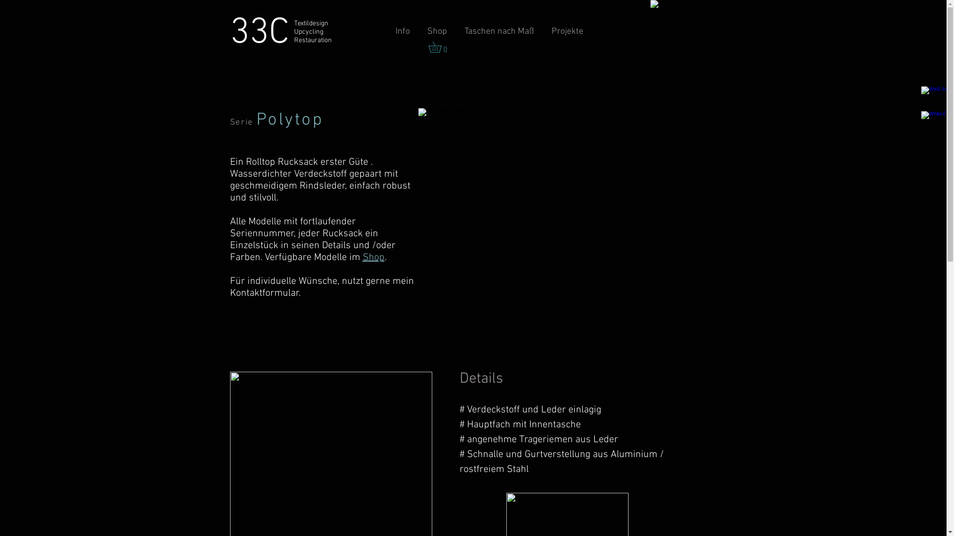  I want to click on Info, so click(402, 32).